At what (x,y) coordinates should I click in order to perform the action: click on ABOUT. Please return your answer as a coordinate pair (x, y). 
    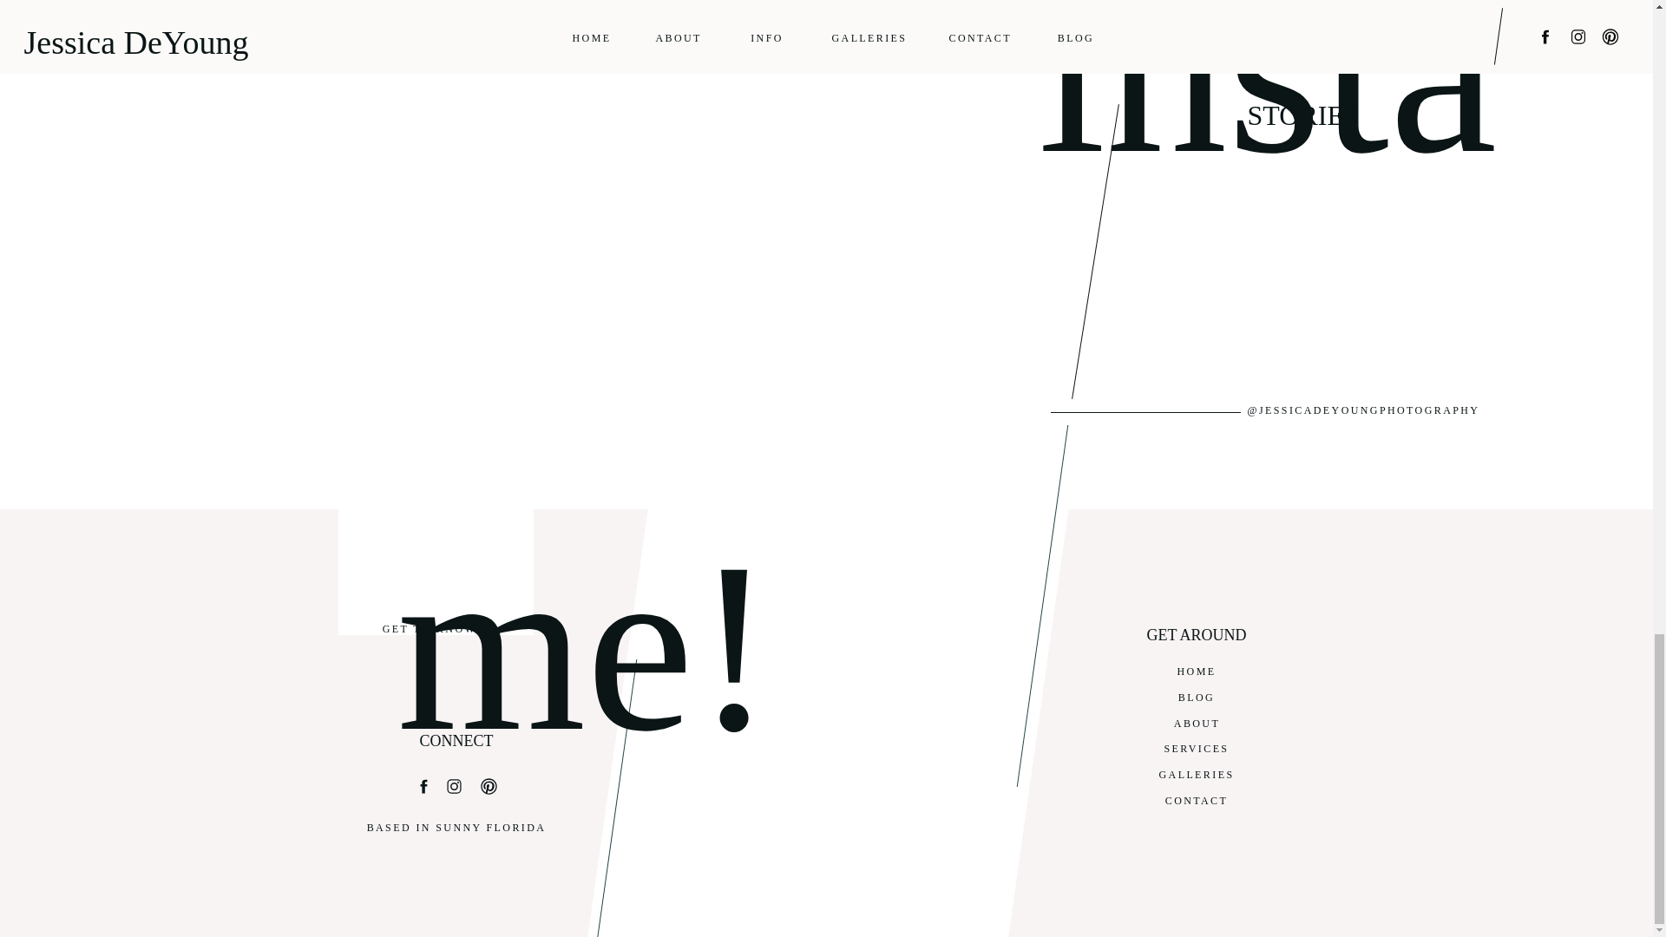
    Looking at the image, I should click on (1197, 724).